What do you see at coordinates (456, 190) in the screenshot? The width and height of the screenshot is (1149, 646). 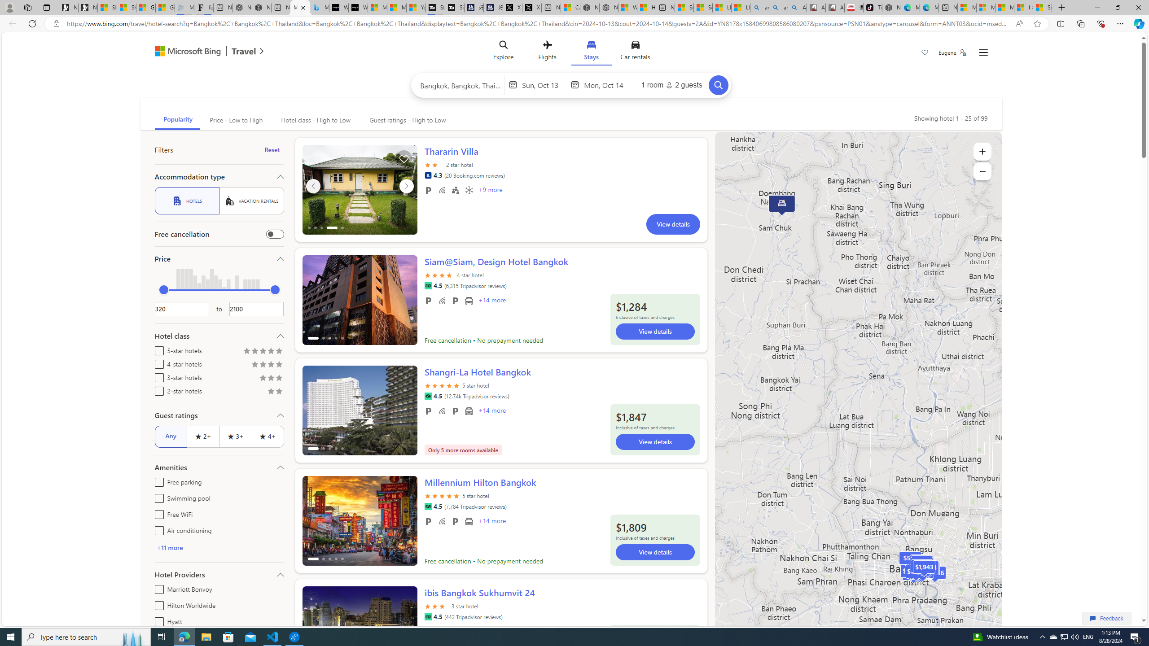 I see `Family friendly` at bounding box center [456, 190].